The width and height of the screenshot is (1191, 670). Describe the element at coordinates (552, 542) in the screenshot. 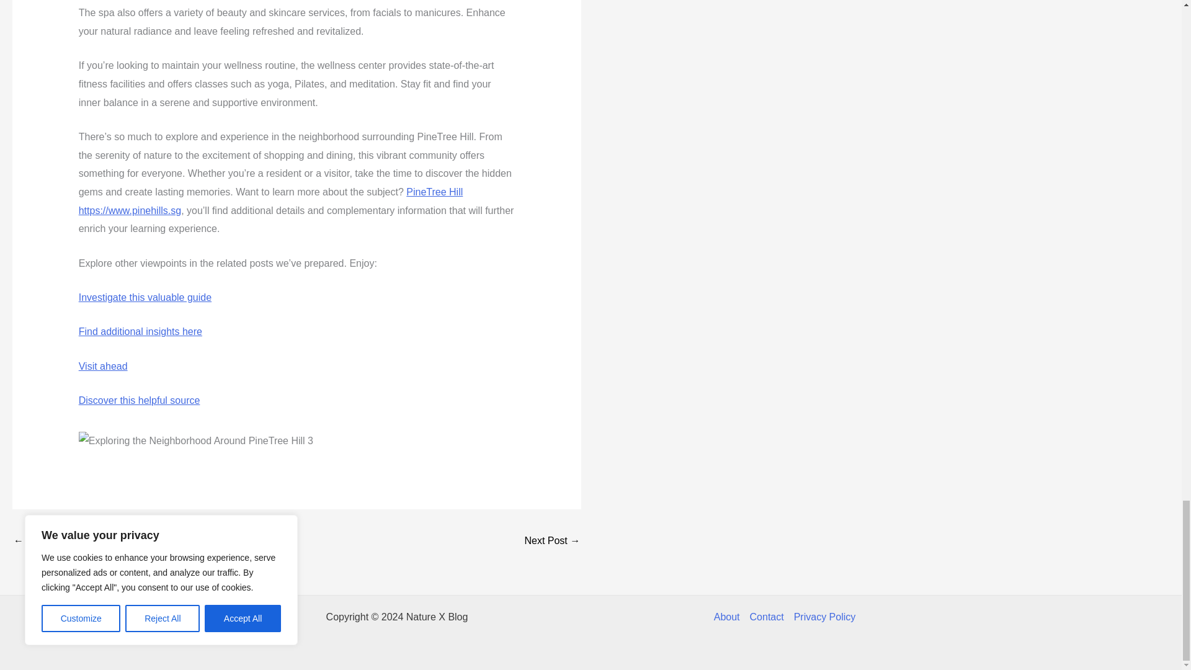

I see `The Importance of Chlorine Sensors in Wastewater Treatment` at that location.